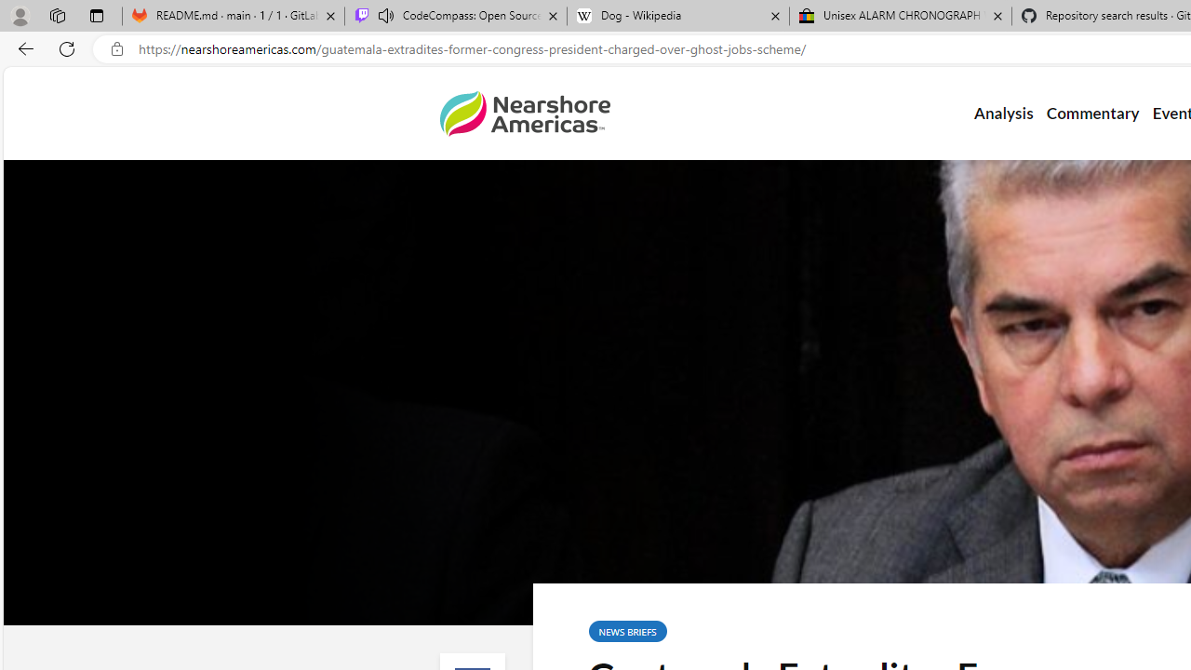 Image resolution: width=1191 pixels, height=670 pixels. I want to click on Commentary, so click(1092, 114).